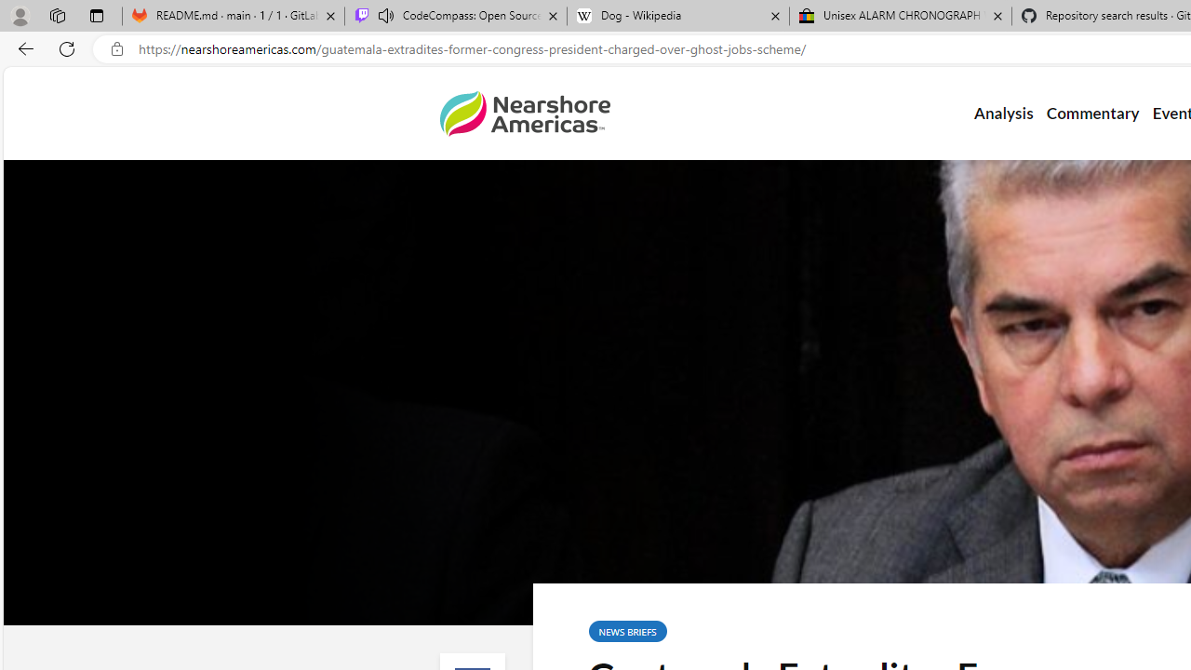 Image resolution: width=1191 pixels, height=670 pixels. I want to click on Commentary, so click(1092, 114).